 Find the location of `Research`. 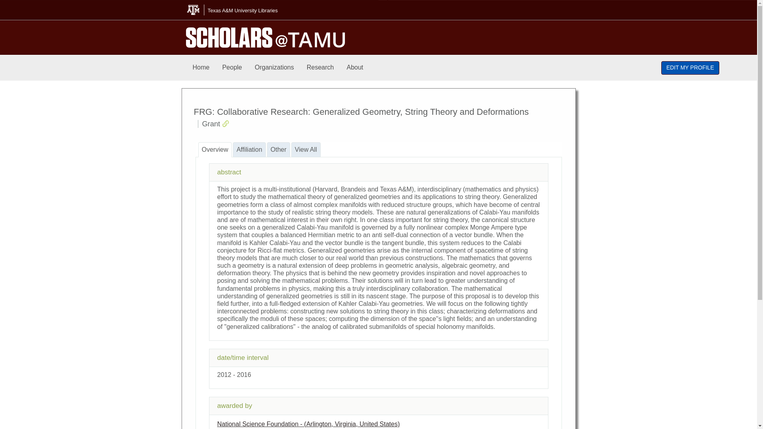

Research is located at coordinates (320, 68).